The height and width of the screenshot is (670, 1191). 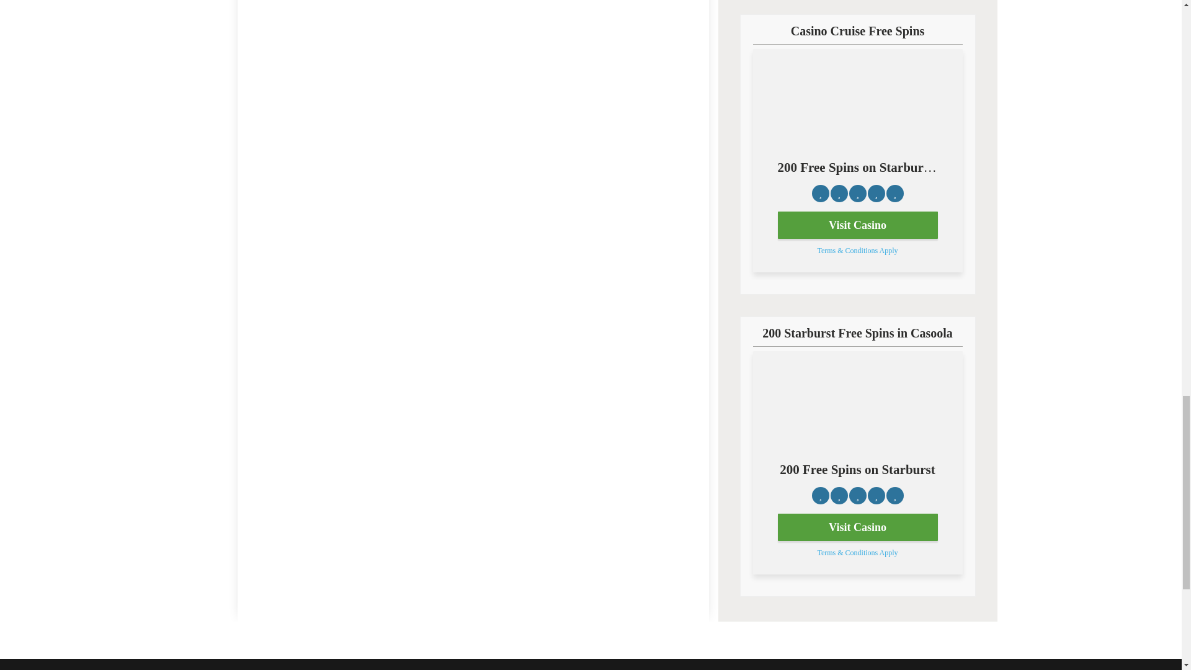 I want to click on Visit Casino, so click(x=857, y=527).